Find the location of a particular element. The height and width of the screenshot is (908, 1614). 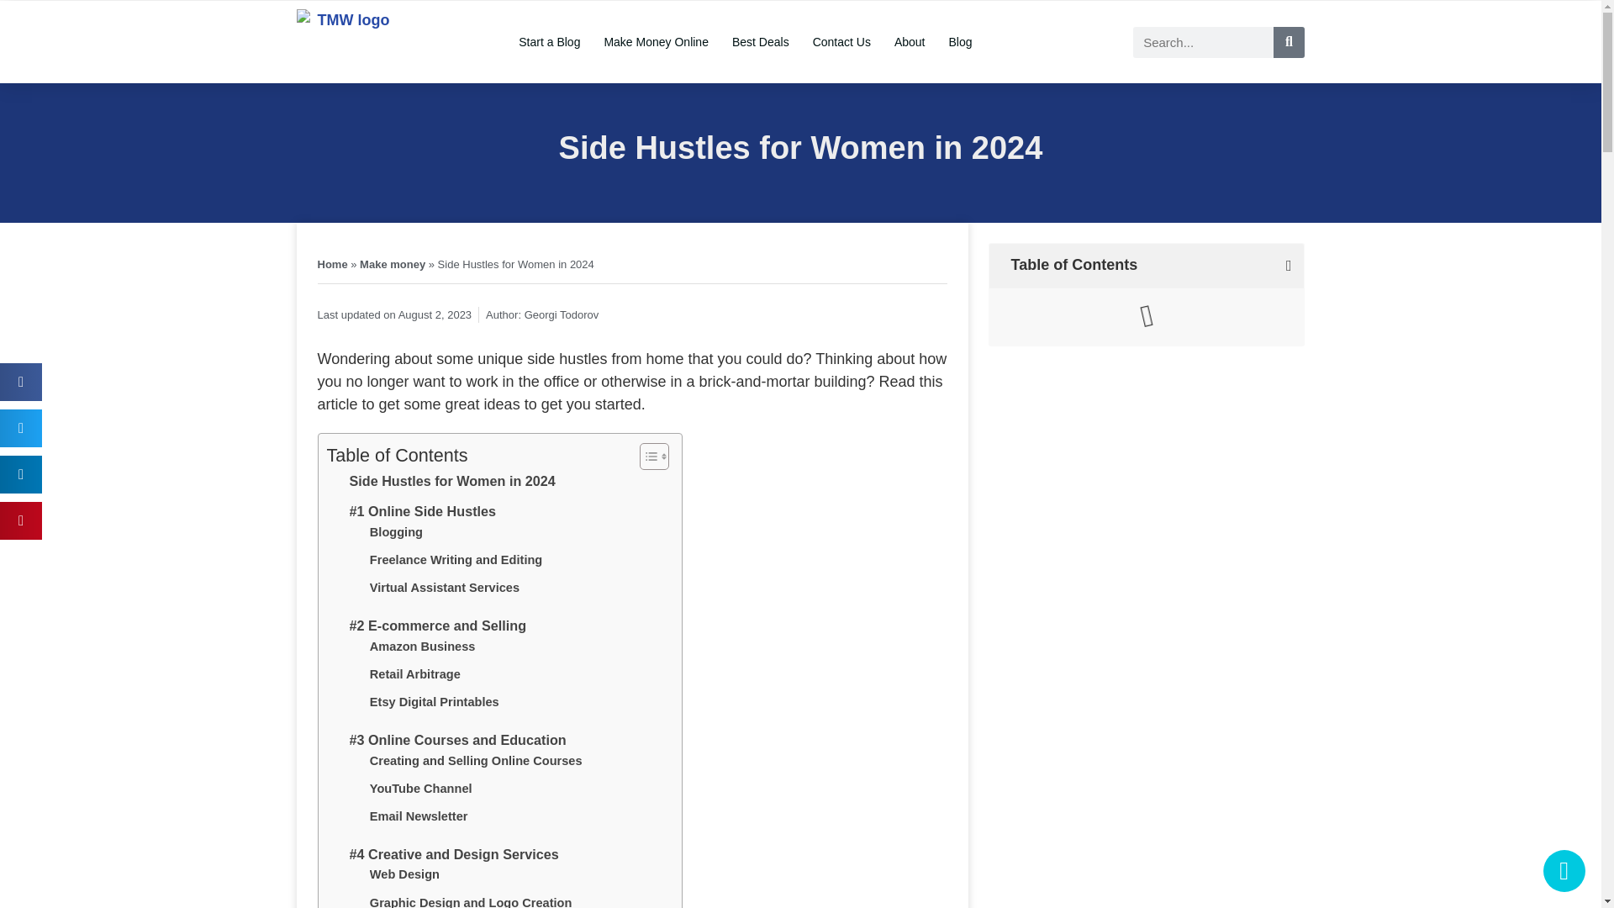

Contact Us is located at coordinates (841, 42).